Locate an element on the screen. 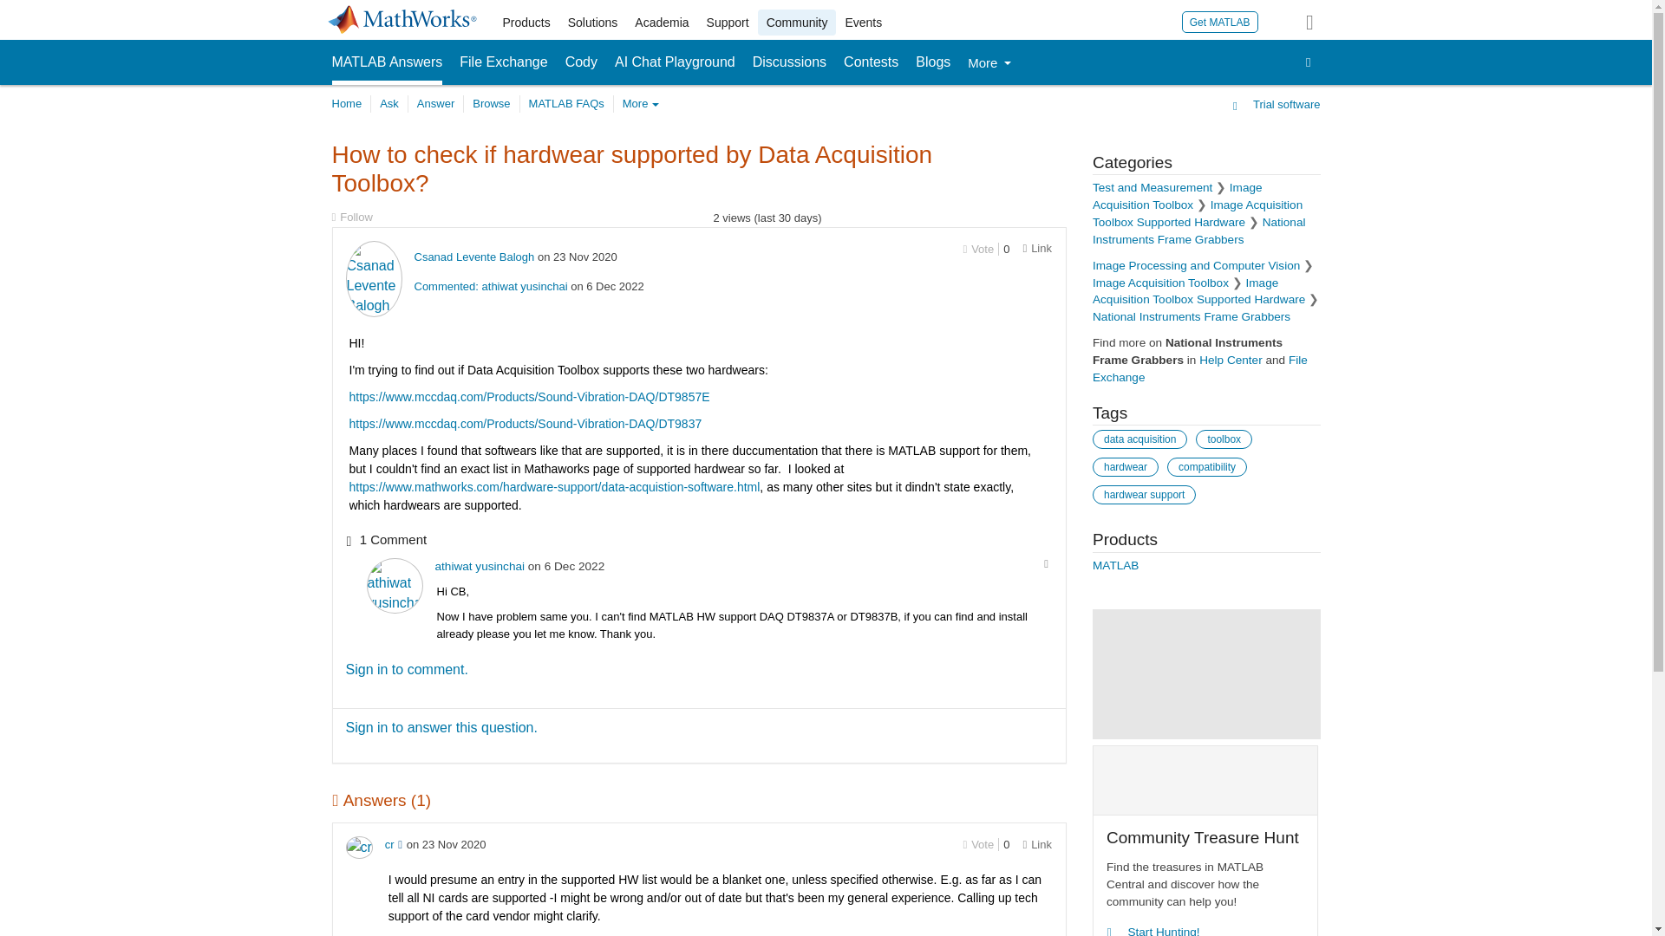 This screenshot has width=1665, height=936. Cody is located at coordinates (581, 62).